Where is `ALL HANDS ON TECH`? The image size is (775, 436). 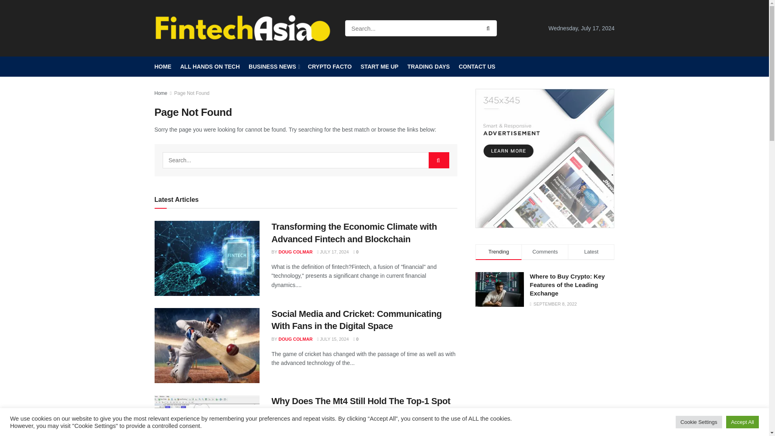 ALL HANDS ON TECH is located at coordinates (209, 67).